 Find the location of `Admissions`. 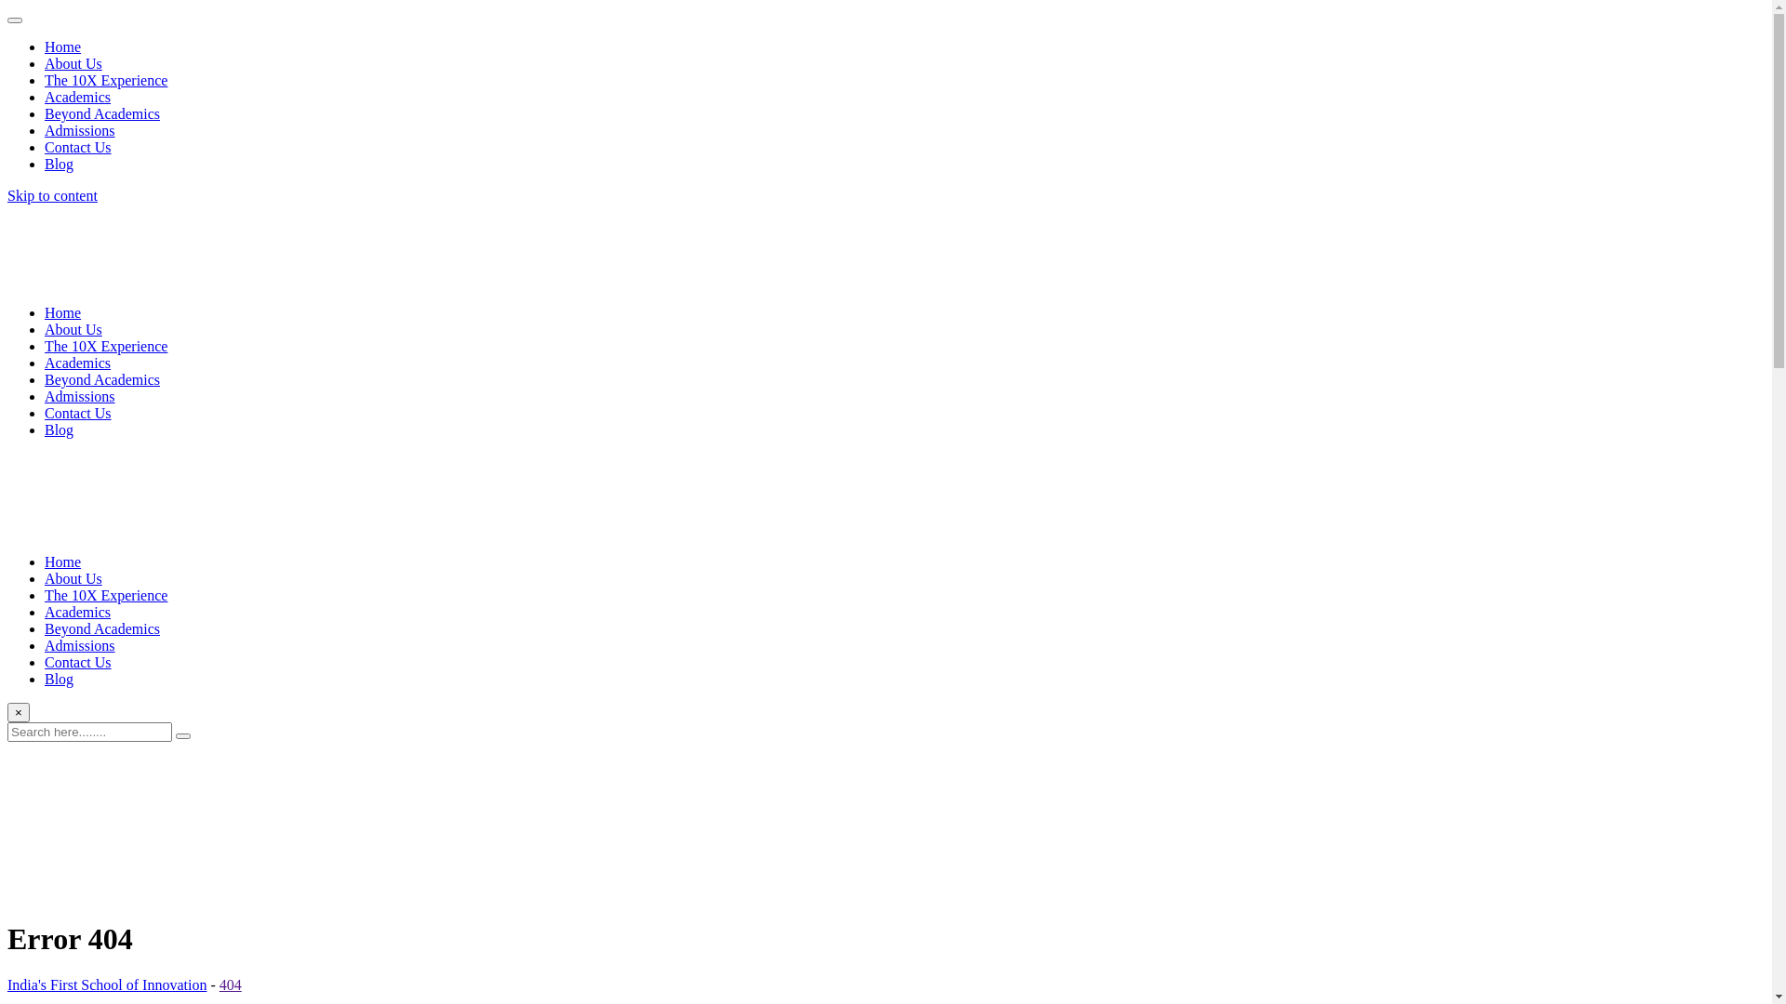

Admissions is located at coordinates (80, 130).